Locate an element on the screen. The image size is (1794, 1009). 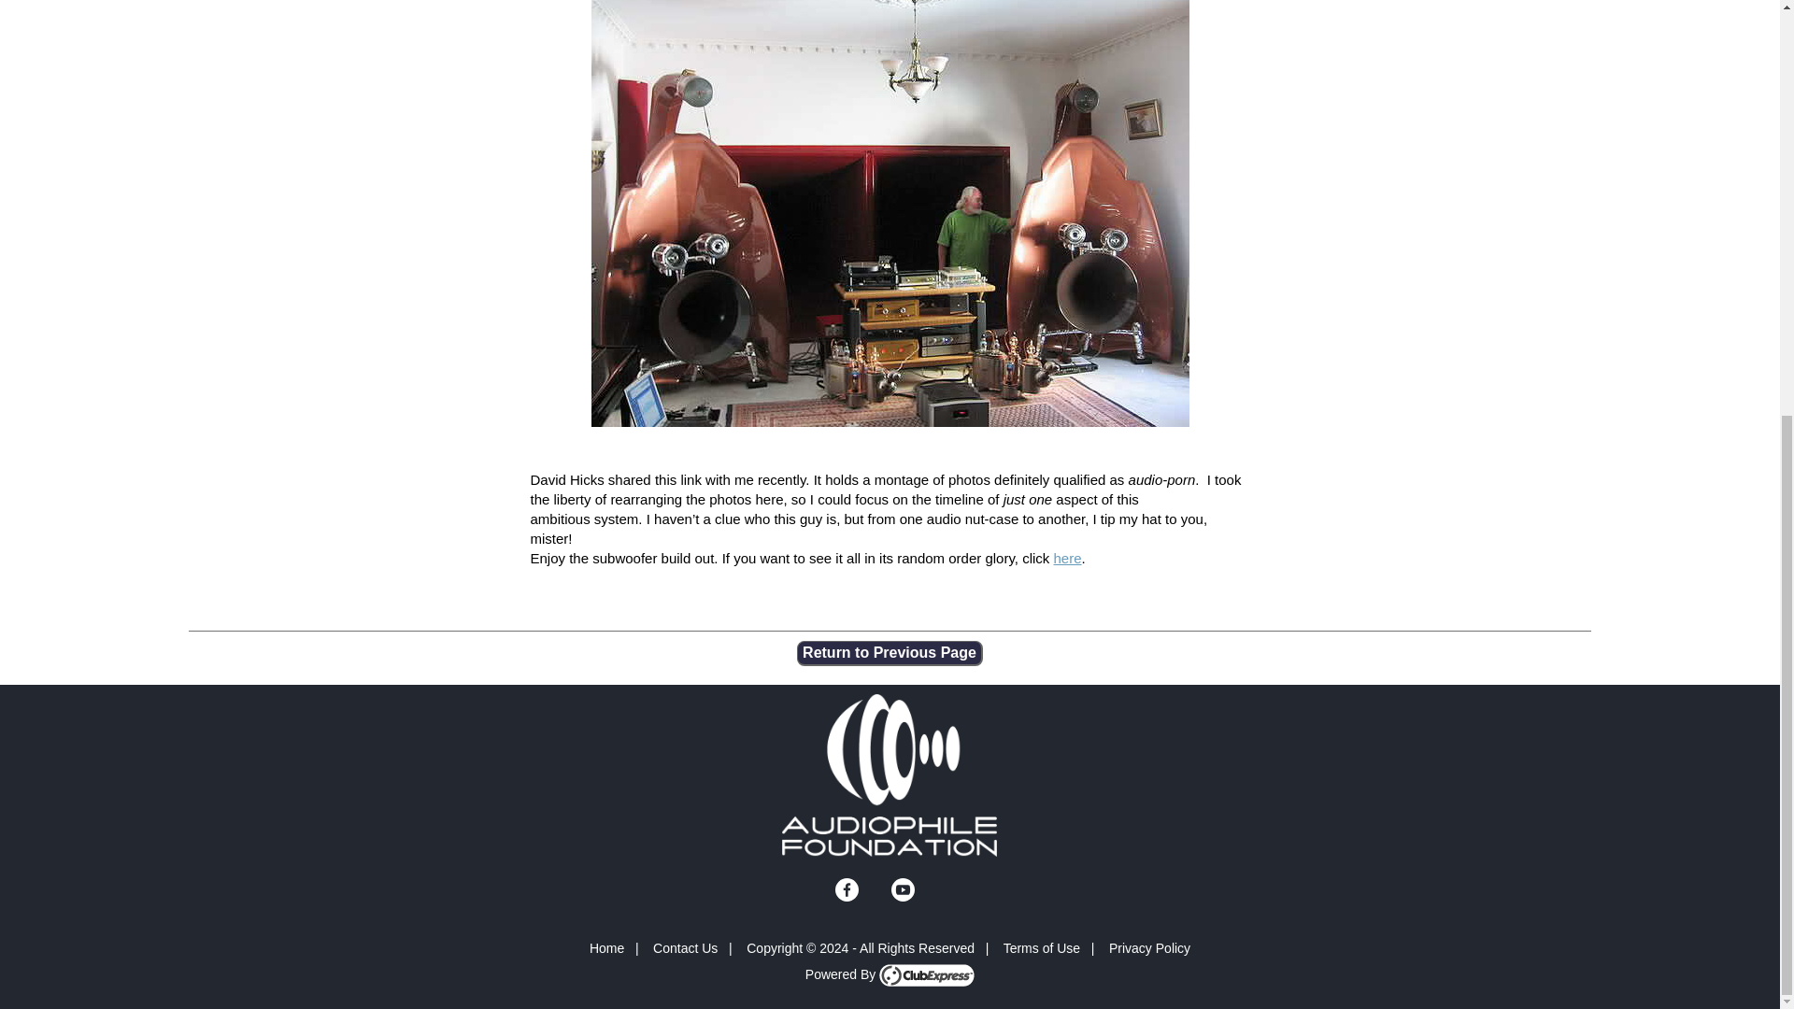
Click here for more sharing options is located at coordinates (931, 889).